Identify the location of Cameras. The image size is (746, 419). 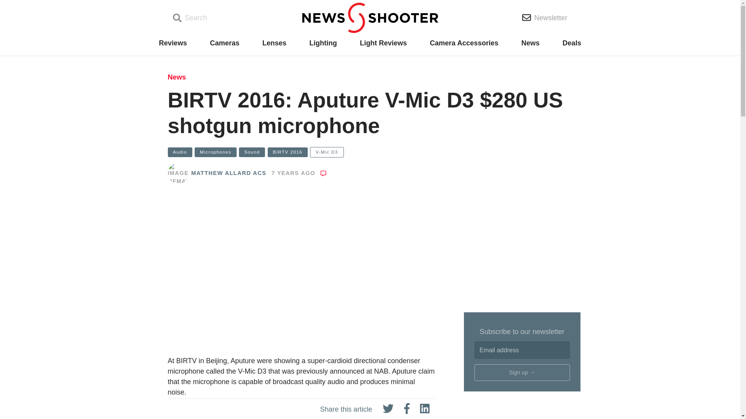
(225, 43).